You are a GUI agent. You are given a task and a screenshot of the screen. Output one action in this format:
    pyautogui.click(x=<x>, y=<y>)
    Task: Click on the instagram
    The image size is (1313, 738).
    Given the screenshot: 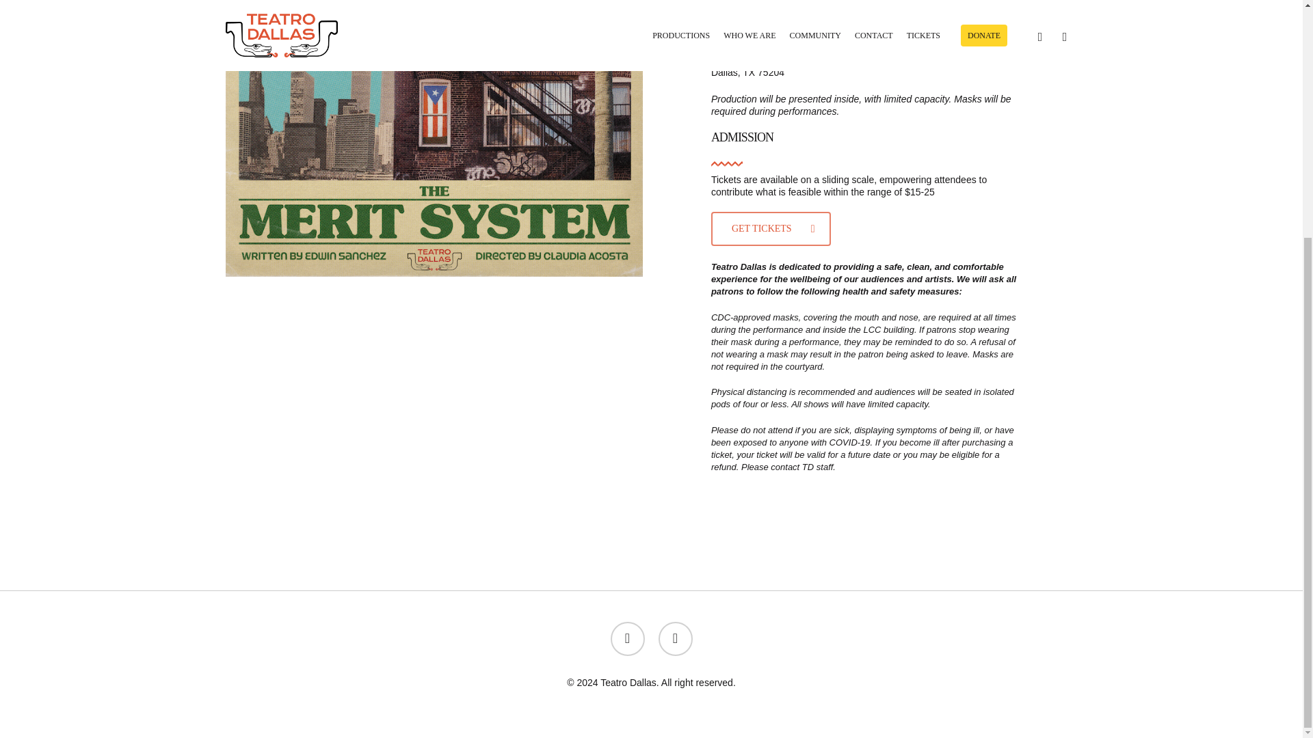 What is the action you would take?
    pyautogui.click(x=674, y=639)
    